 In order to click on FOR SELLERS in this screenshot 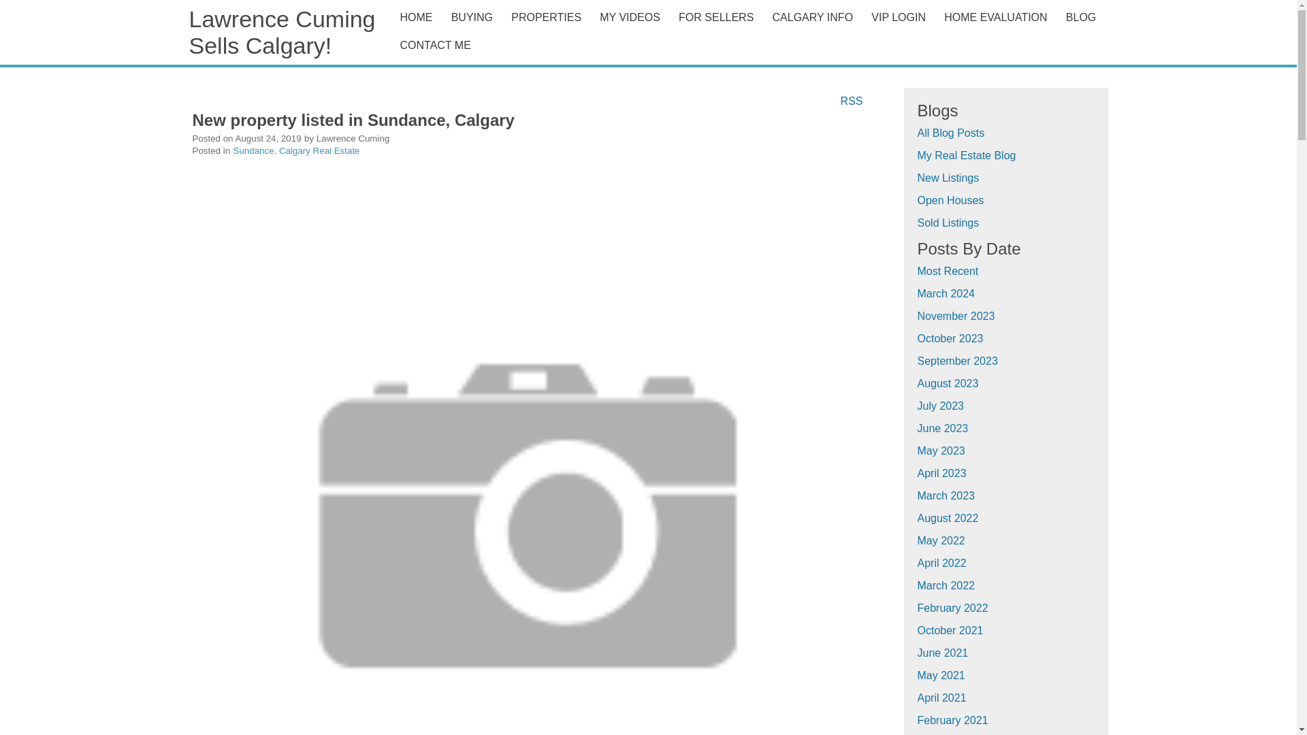, I will do `click(716, 17)`.